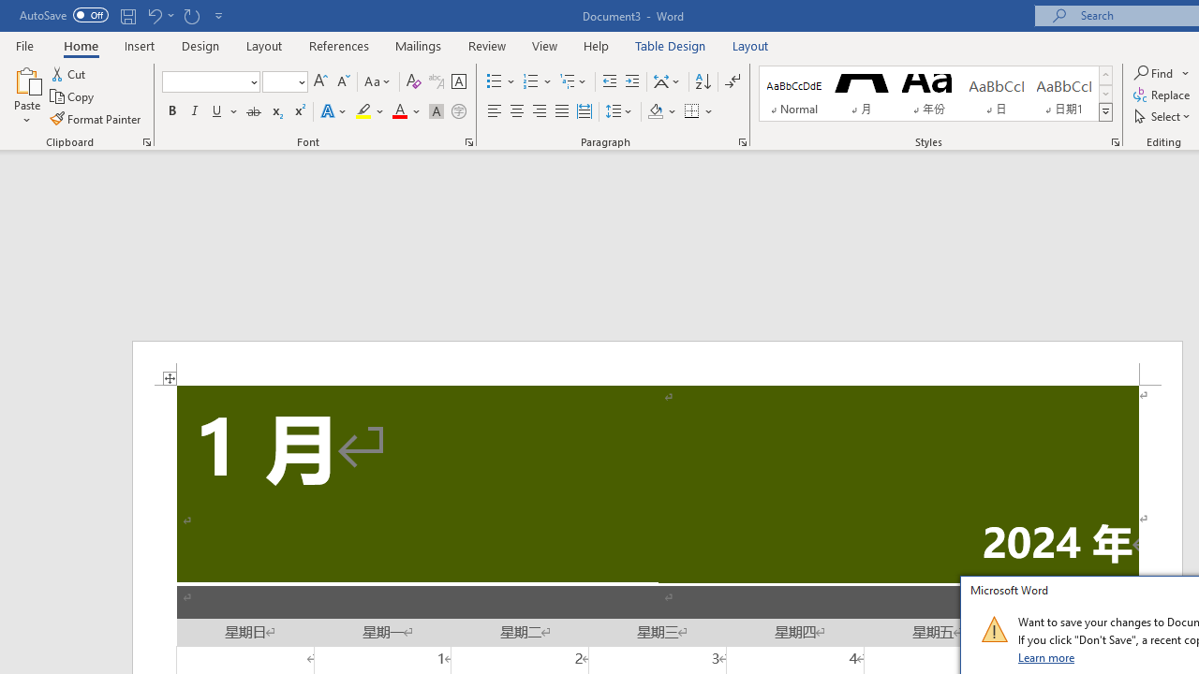 This screenshot has width=1199, height=674. What do you see at coordinates (275, 112) in the screenshot?
I see `Subscript` at bounding box center [275, 112].